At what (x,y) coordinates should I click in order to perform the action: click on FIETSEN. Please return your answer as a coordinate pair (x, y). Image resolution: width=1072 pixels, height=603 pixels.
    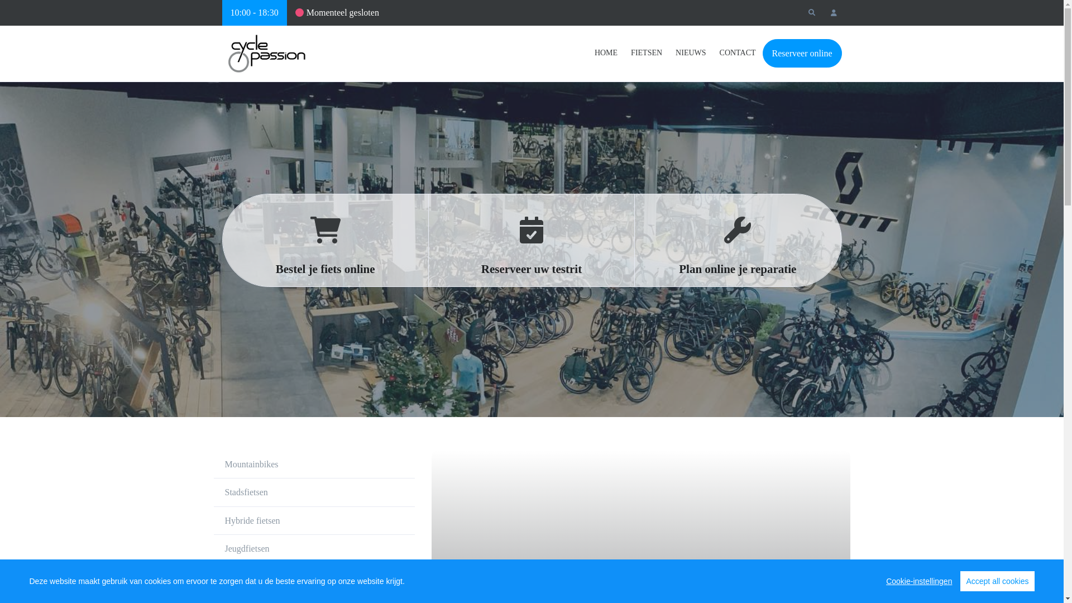
    Looking at the image, I should click on (647, 53).